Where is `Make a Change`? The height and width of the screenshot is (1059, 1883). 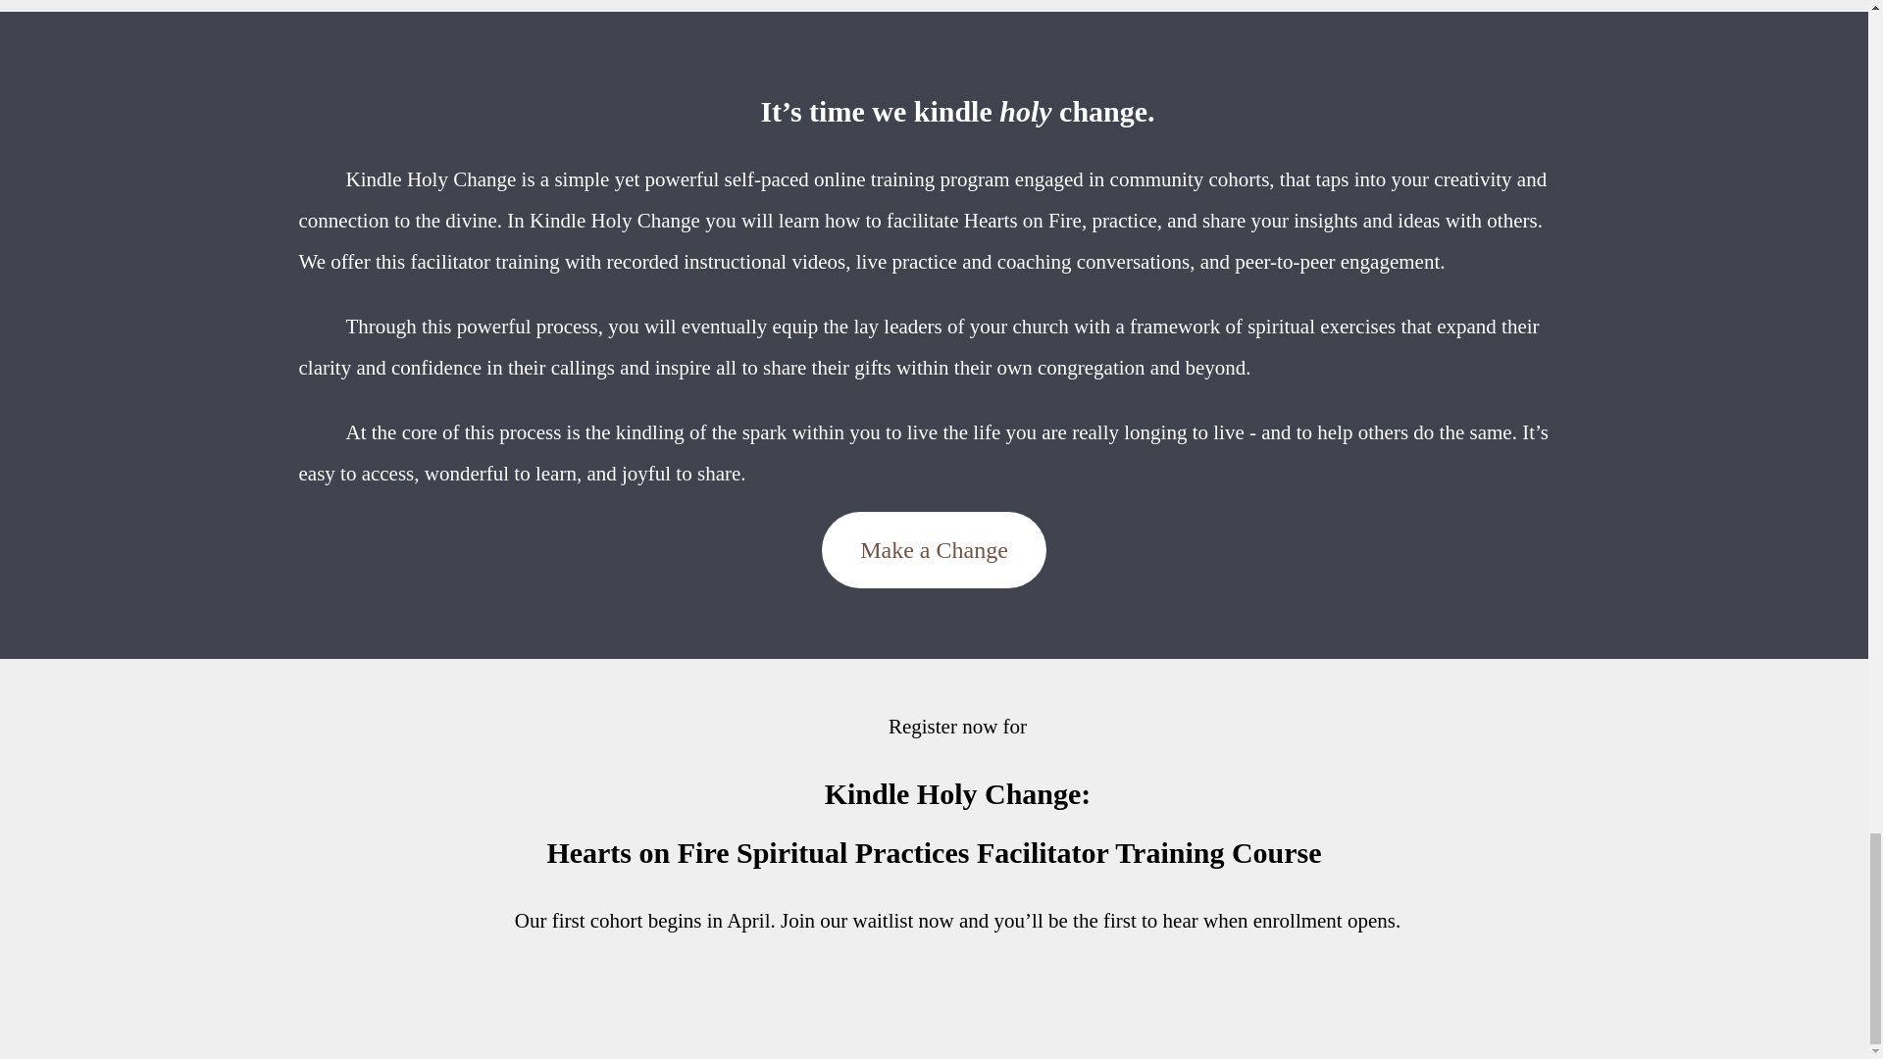
Make a Change is located at coordinates (934, 549).